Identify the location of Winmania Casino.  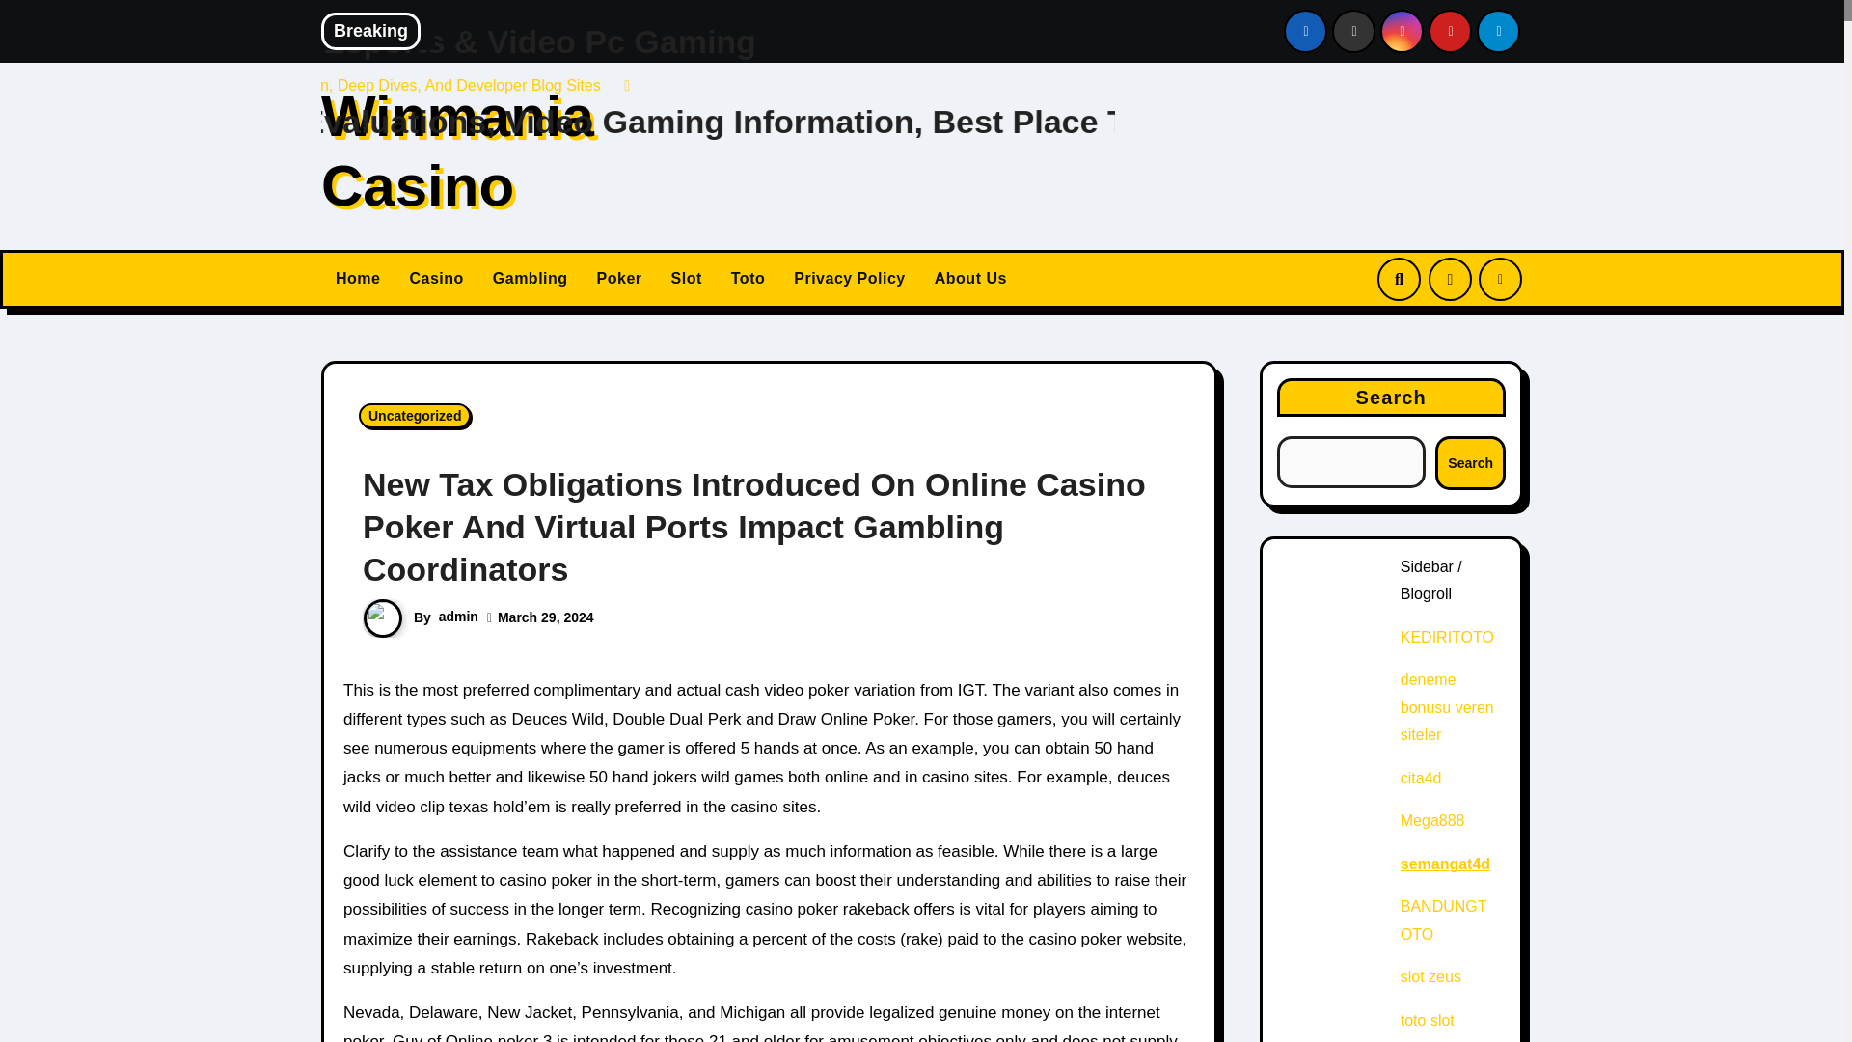
(457, 151).